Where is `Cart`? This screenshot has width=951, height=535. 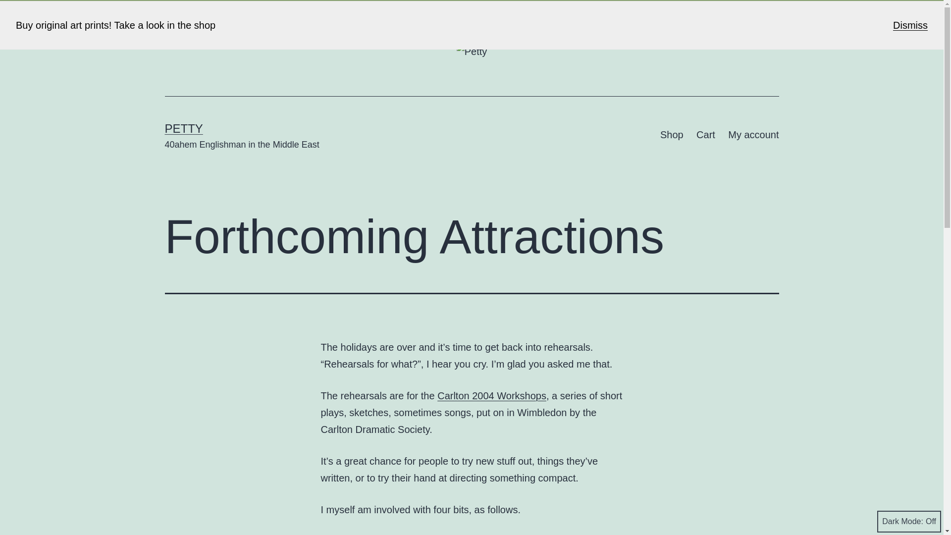
Cart is located at coordinates (706, 135).